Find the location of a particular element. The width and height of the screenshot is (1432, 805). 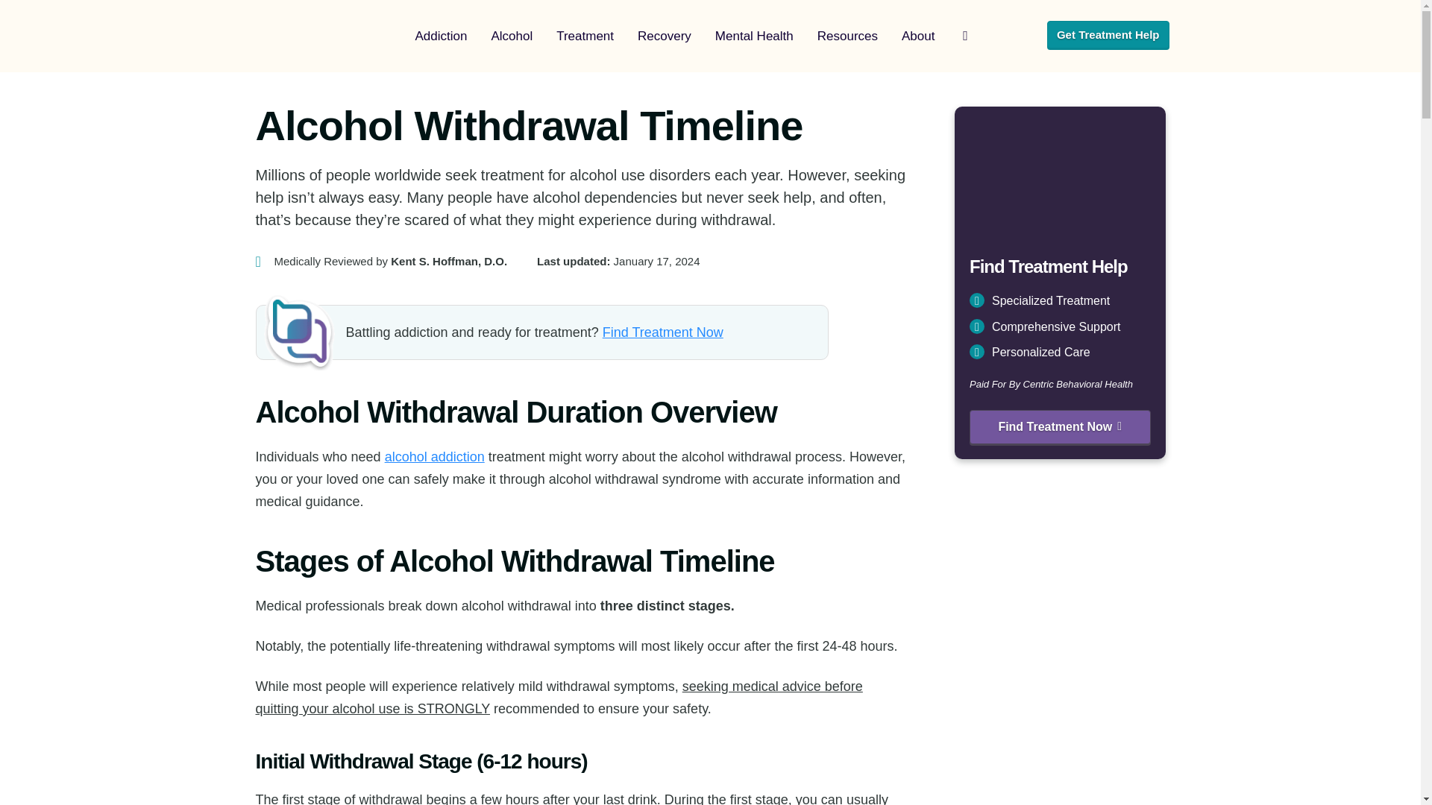

Get Treatment Help is located at coordinates (1108, 34).